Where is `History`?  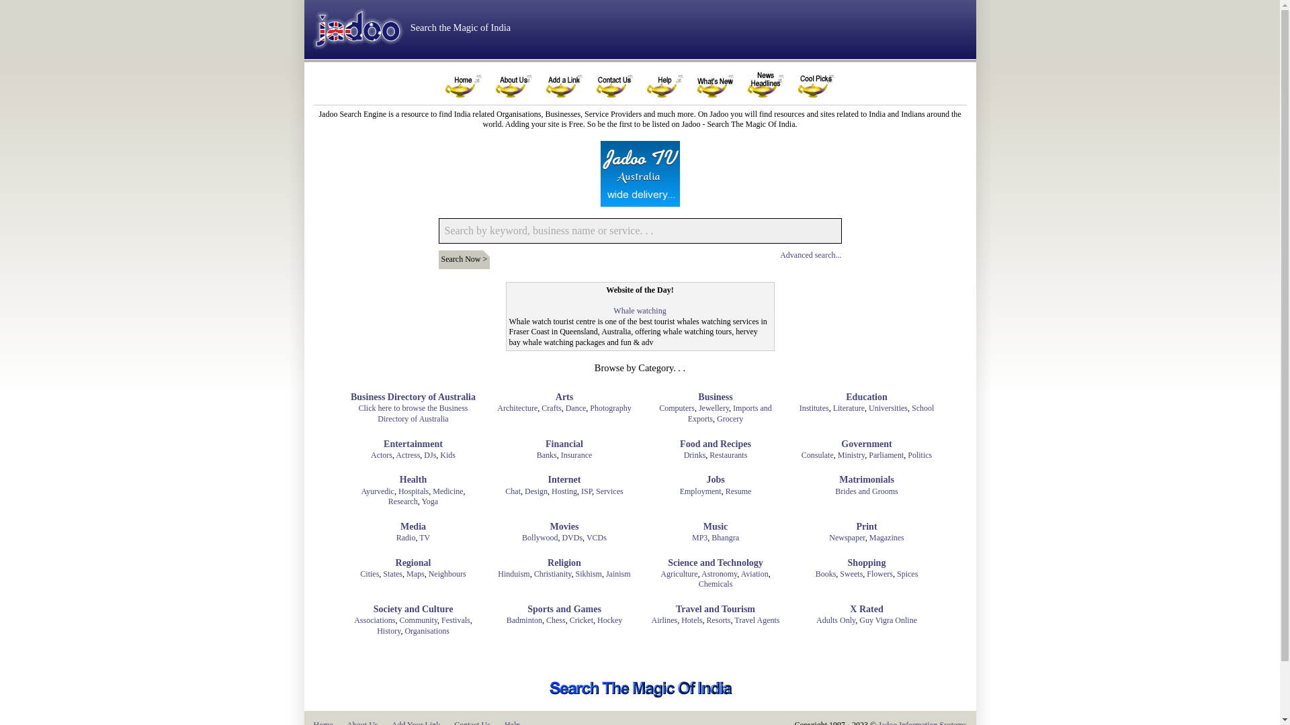
History is located at coordinates (388, 631).